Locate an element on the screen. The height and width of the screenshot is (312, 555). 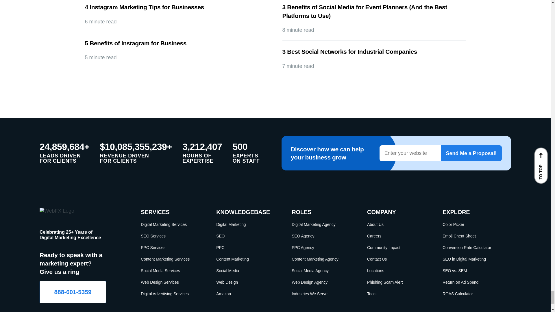
Learn PPC with free resources is located at coordinates (247, 247).